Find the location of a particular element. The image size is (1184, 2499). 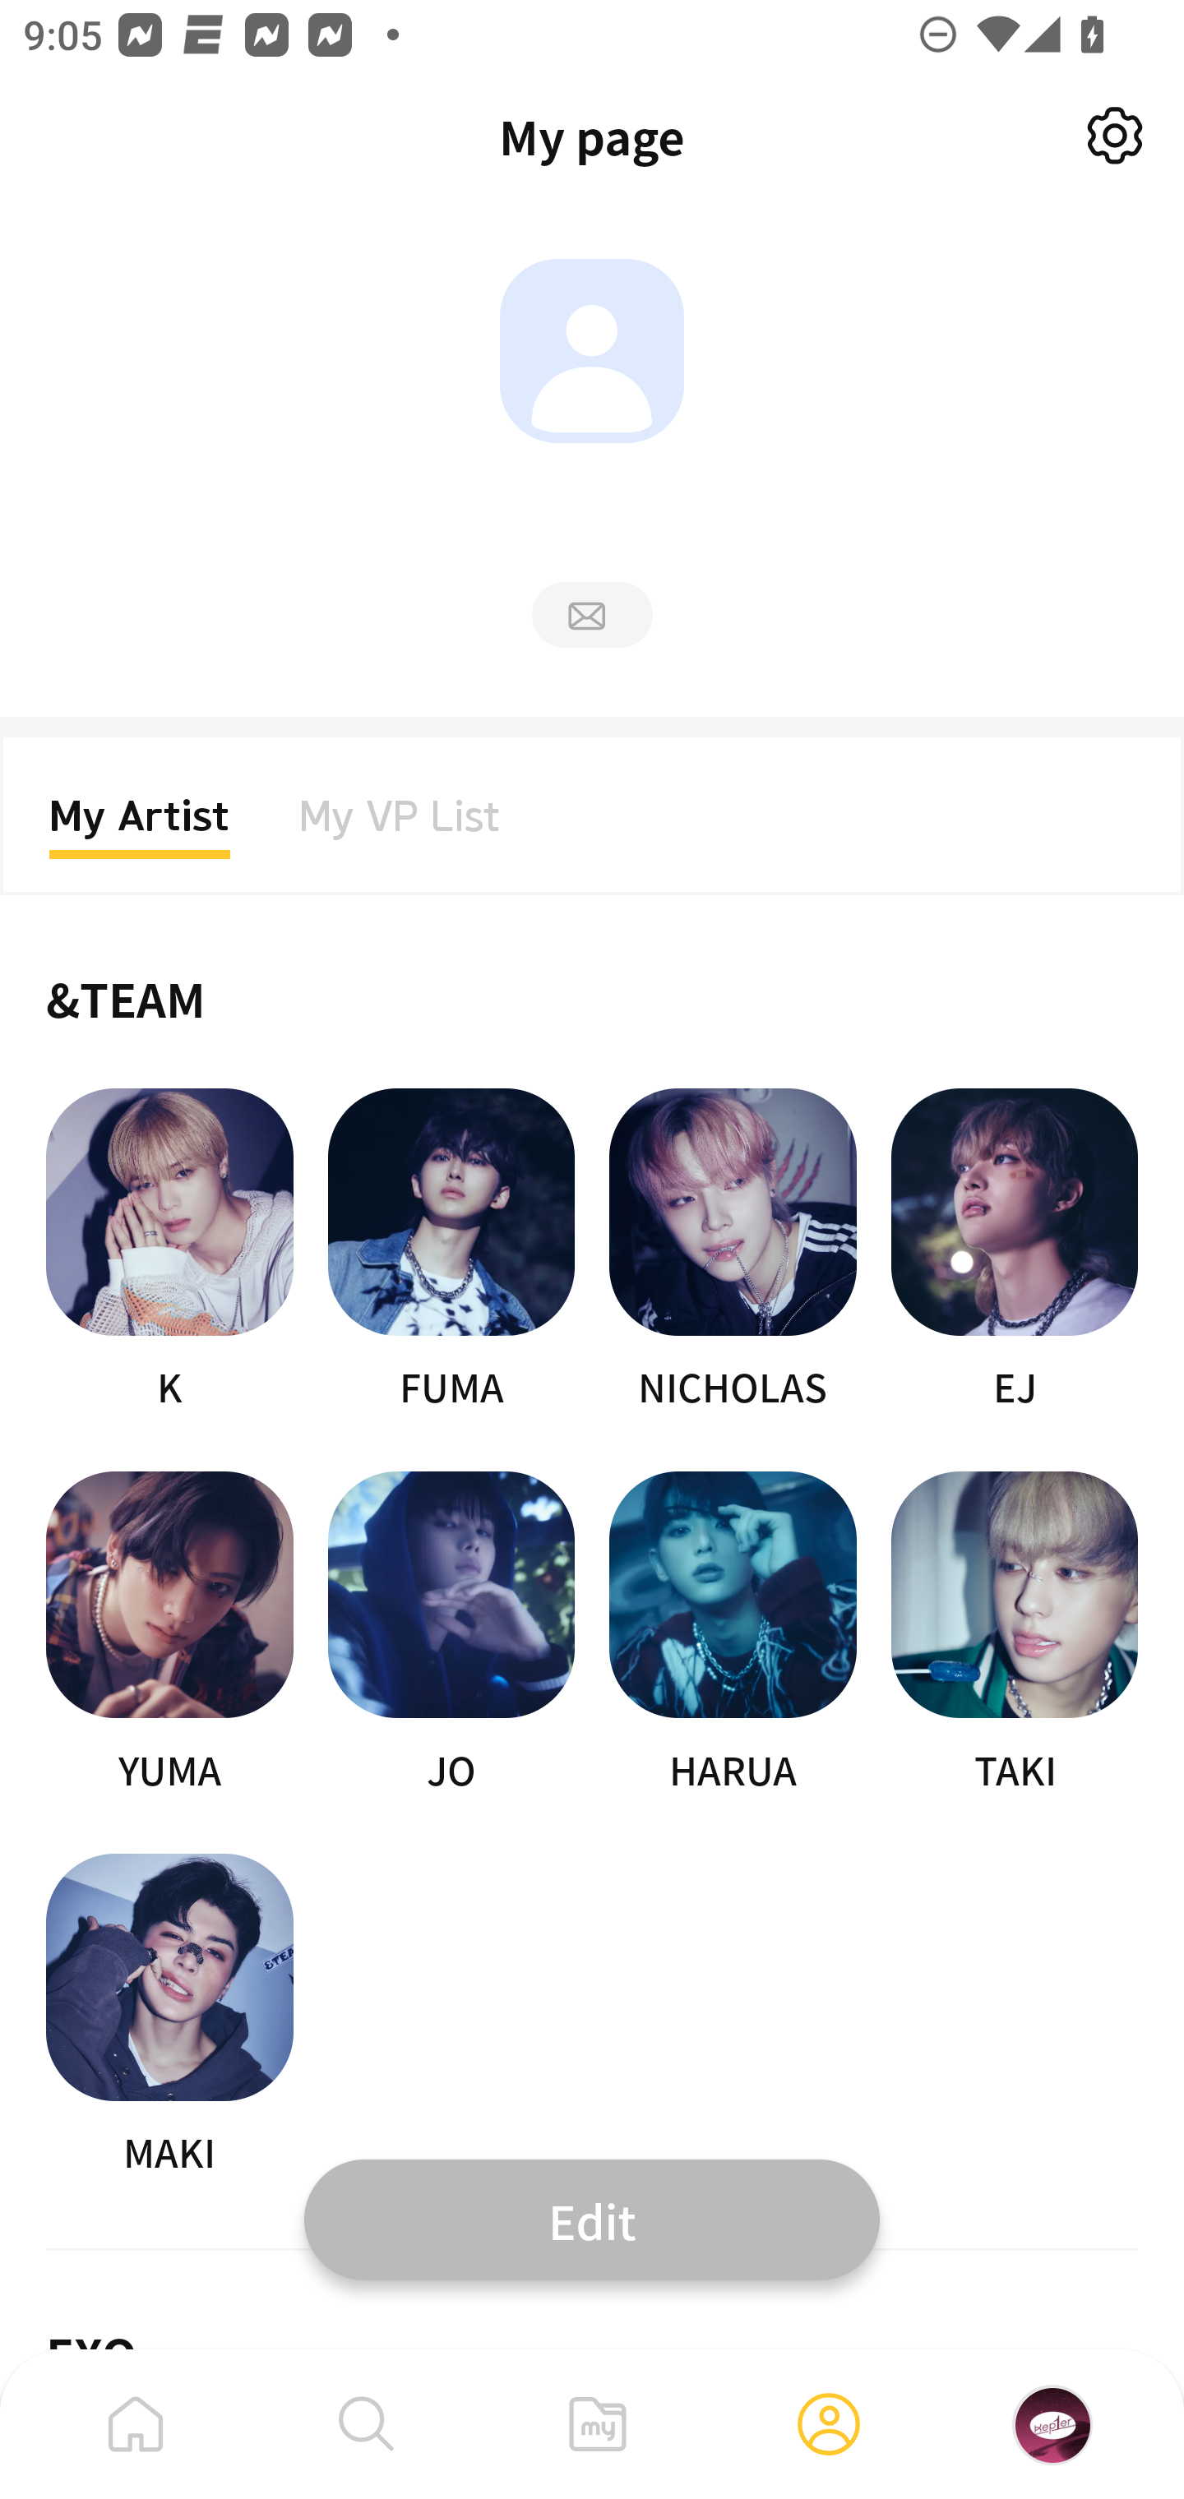

My Artist is located at coordinates (140, 825).